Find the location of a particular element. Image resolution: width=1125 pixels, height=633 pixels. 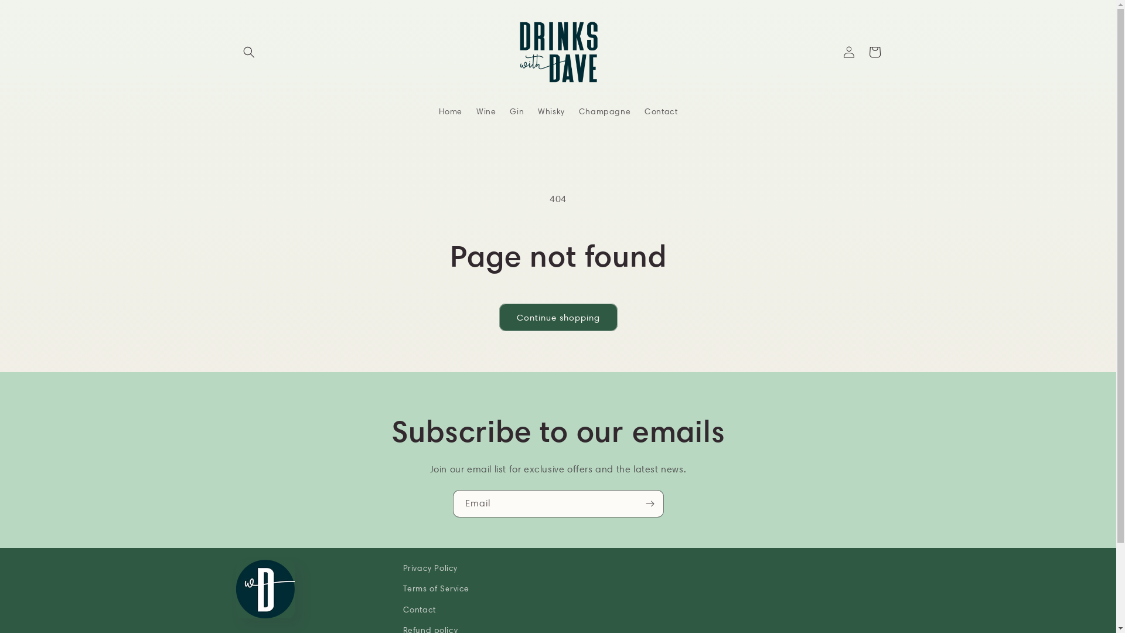

Privacy Policy is located at coordinates (430, 570).